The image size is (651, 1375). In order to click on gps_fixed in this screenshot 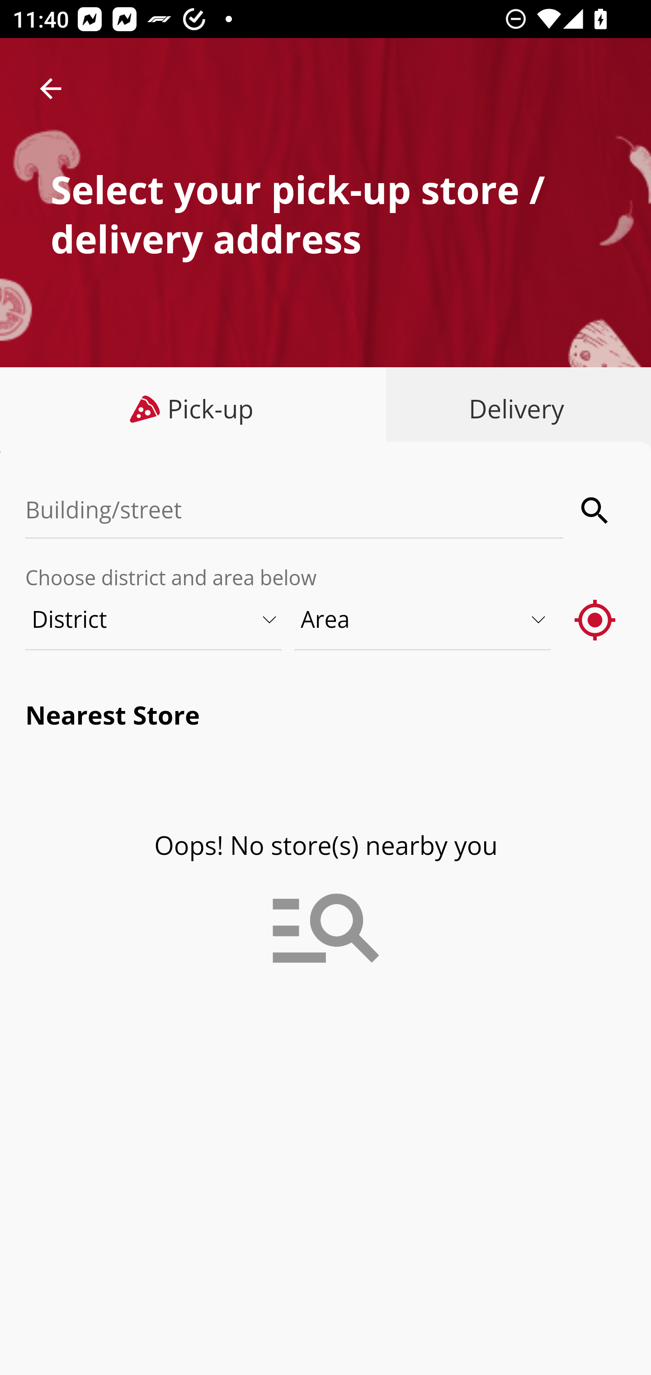, I will do `click(595, 619)`.